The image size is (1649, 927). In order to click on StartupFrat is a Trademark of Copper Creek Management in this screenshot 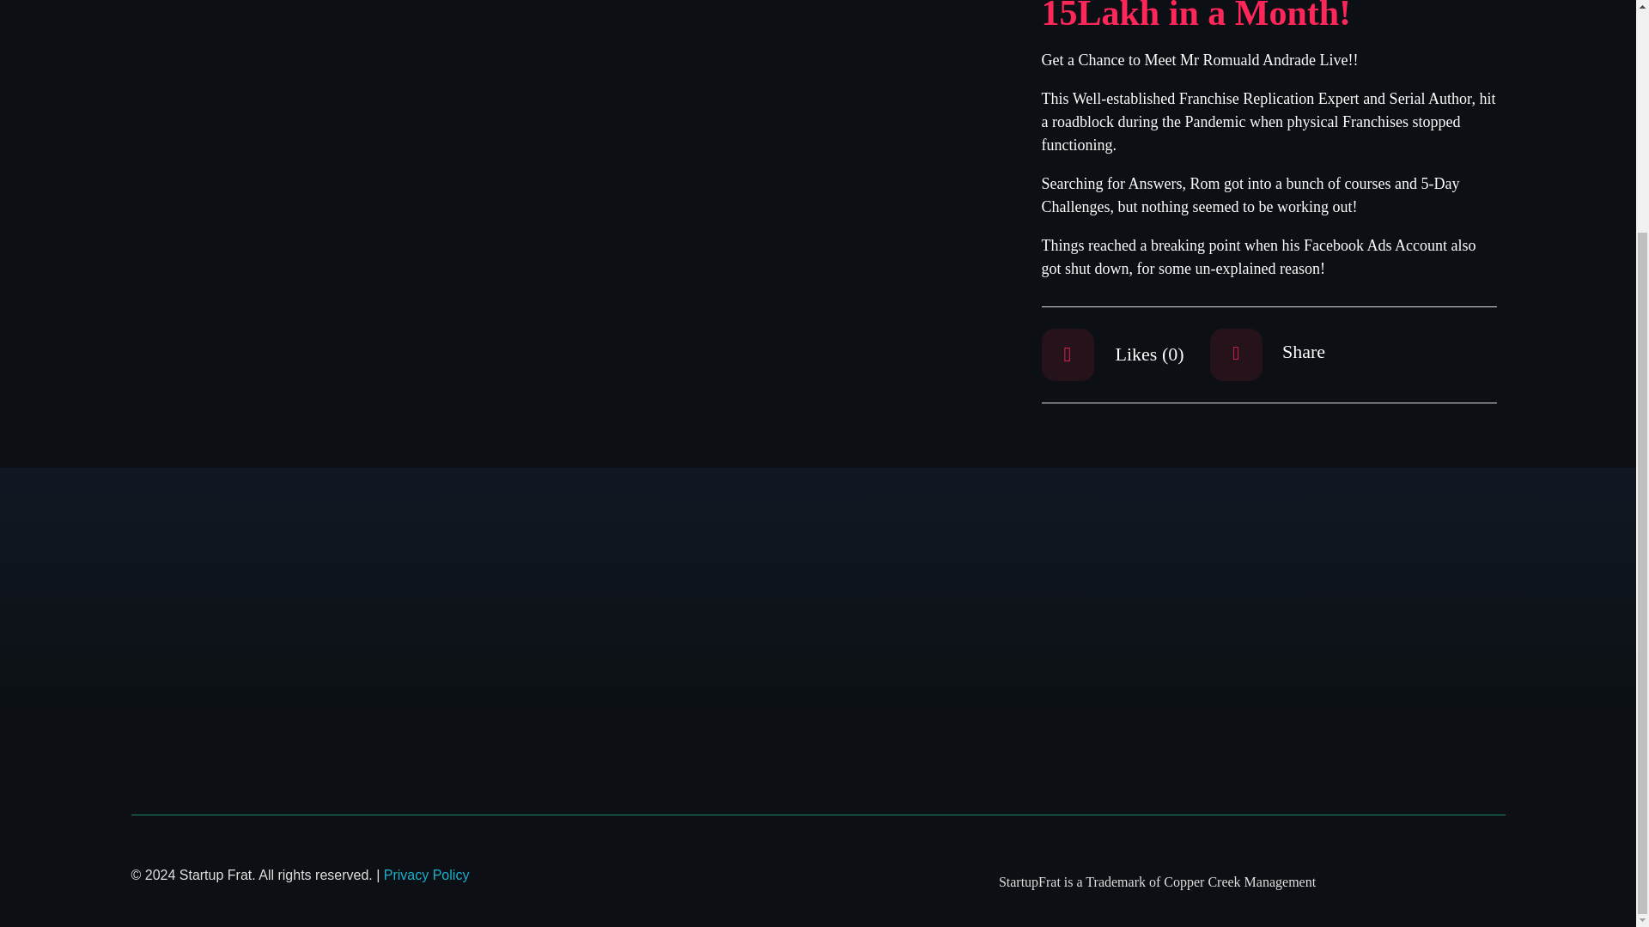, I will do `click(1161, 882)`.